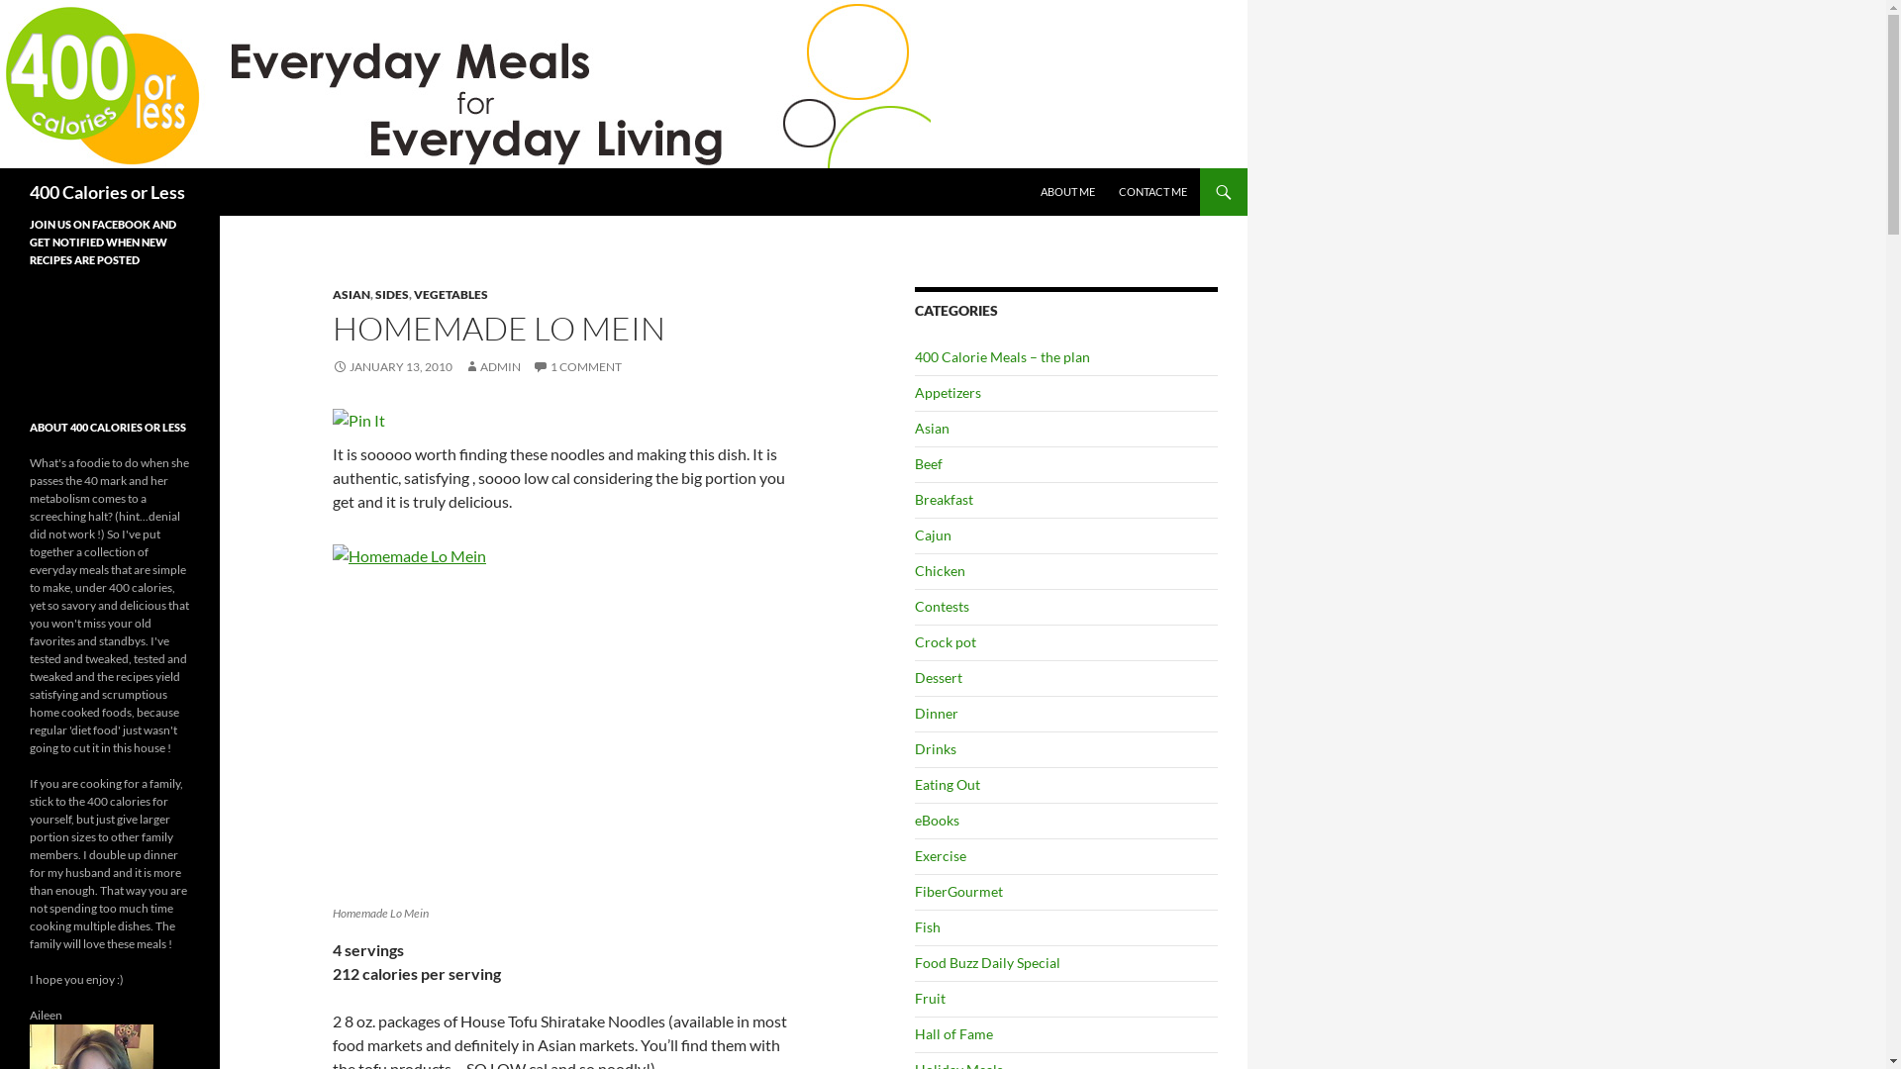 The image size is (1901, 1069). What do you see at coordinates (939, 677) in the screenshot?
I see `Dessert` at bounding box center [939, 677].